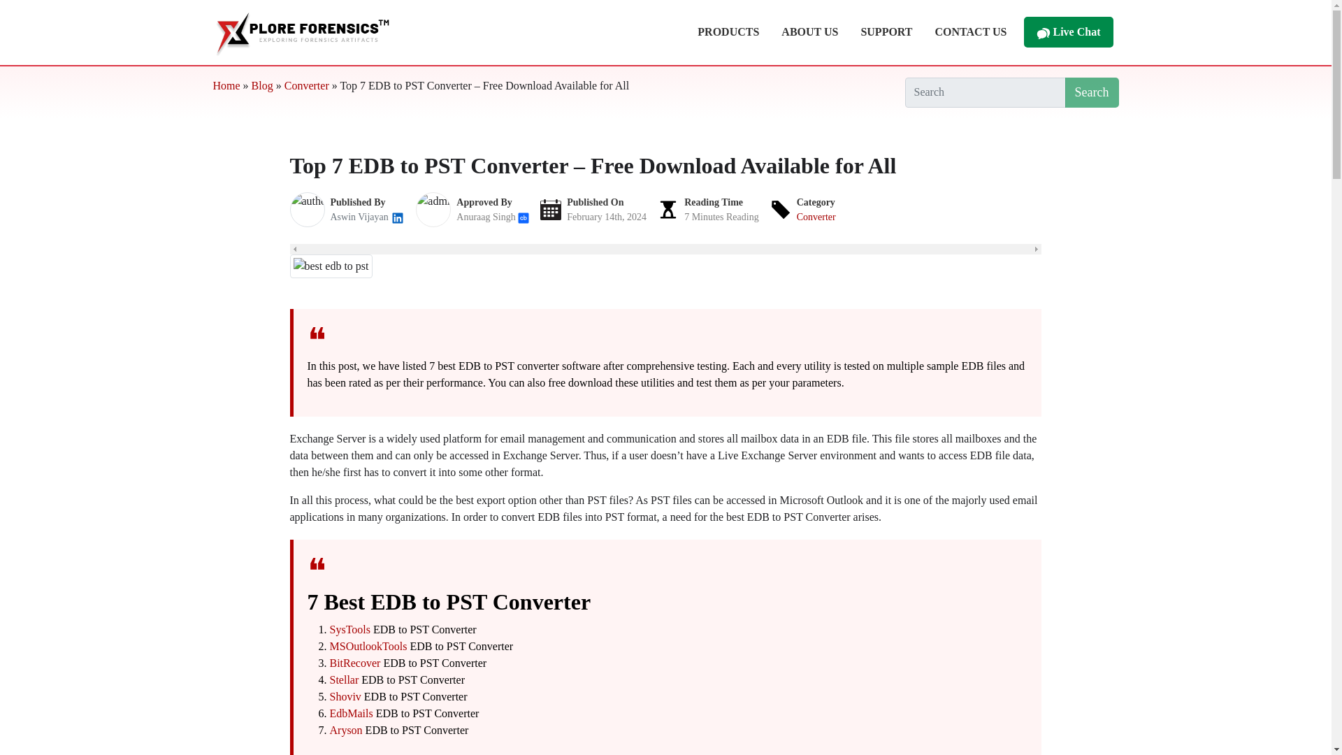  I want to click on Blog, so click(263, 85).